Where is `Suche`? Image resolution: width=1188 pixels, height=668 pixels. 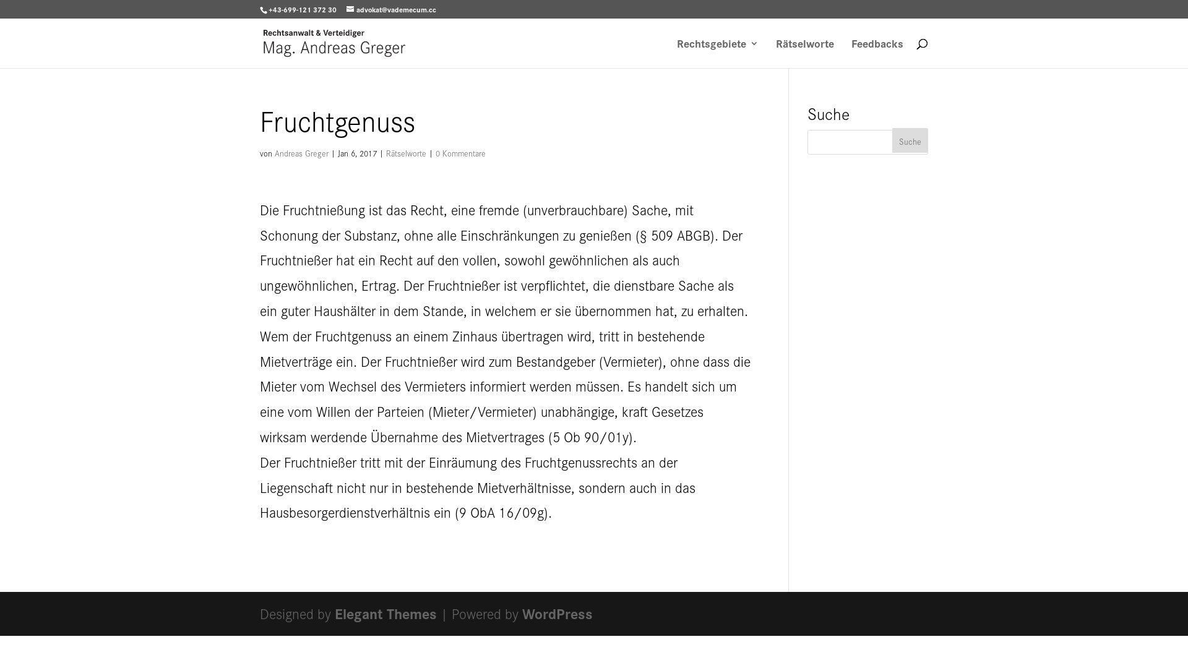 Suche is located at coordinates (910, 140).